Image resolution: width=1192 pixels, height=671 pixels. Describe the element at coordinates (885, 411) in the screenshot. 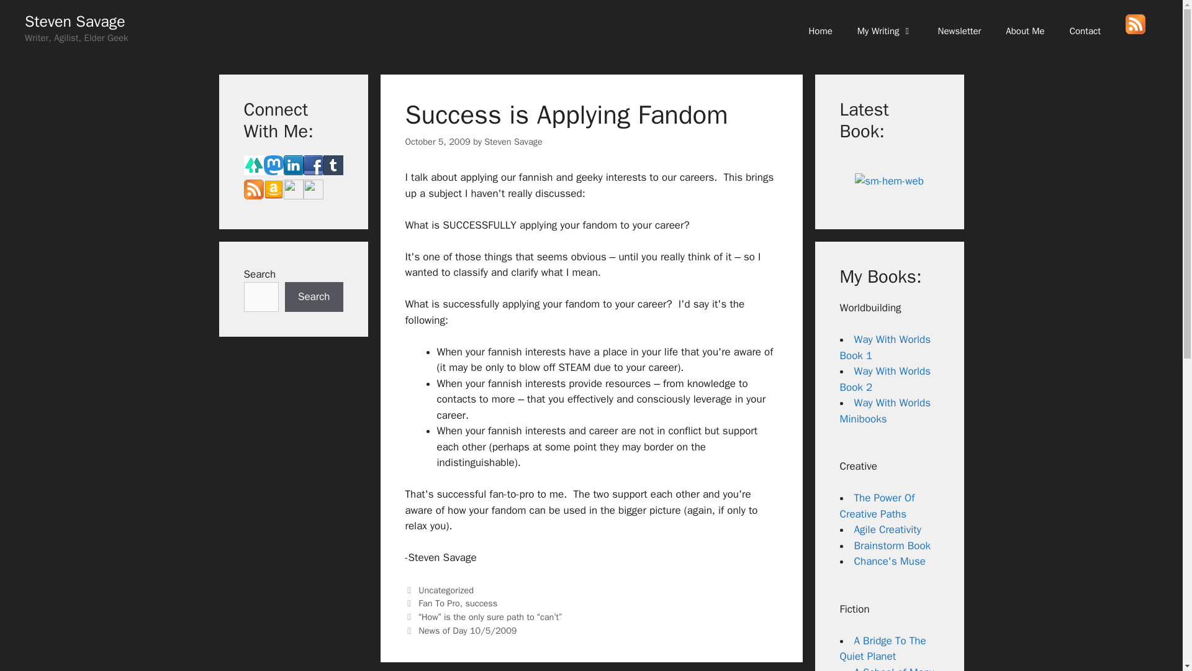

I see `Way With Worlds Minibooks` at that location.